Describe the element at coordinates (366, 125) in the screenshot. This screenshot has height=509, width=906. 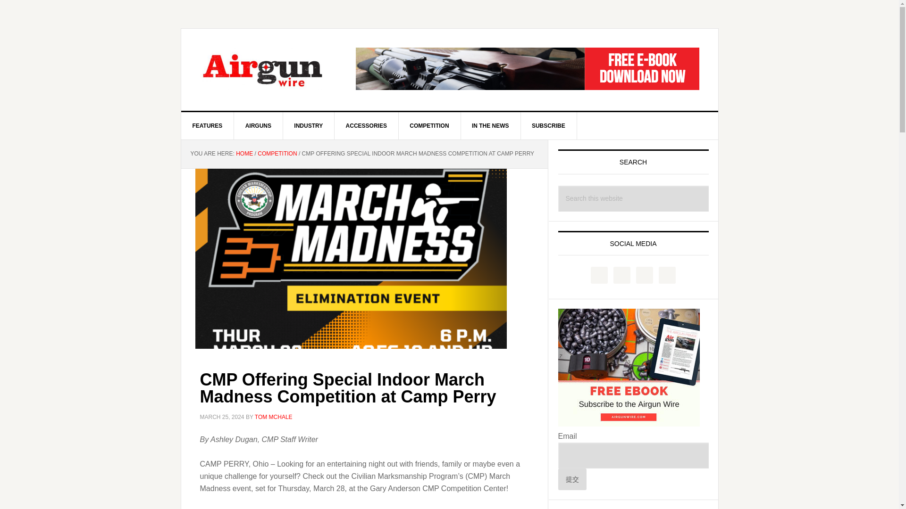
I see `ACCESSORIES` at that location.